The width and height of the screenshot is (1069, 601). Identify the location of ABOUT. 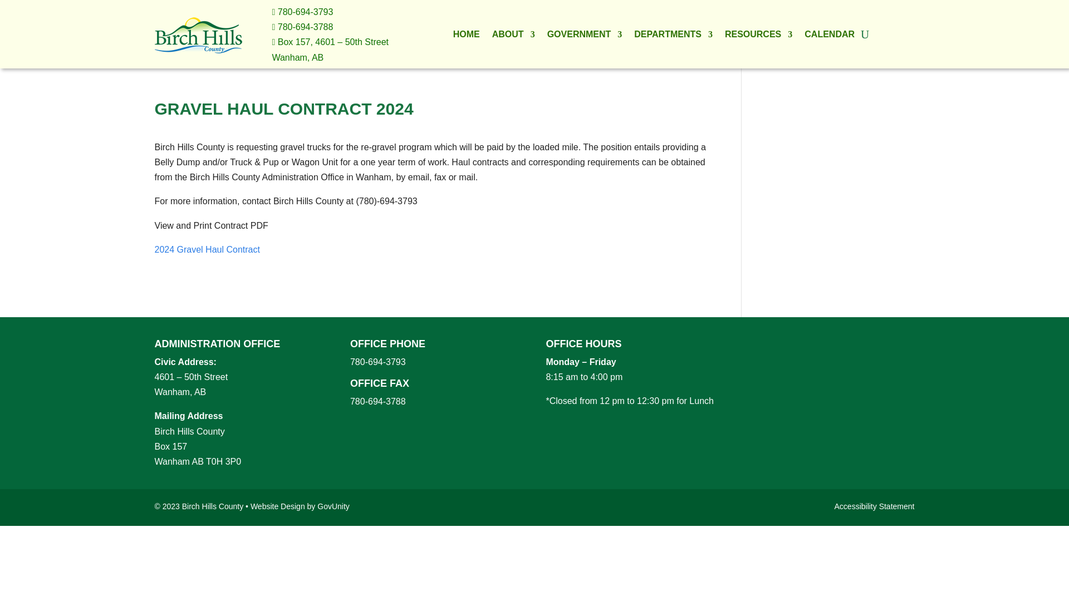
(513, 37).